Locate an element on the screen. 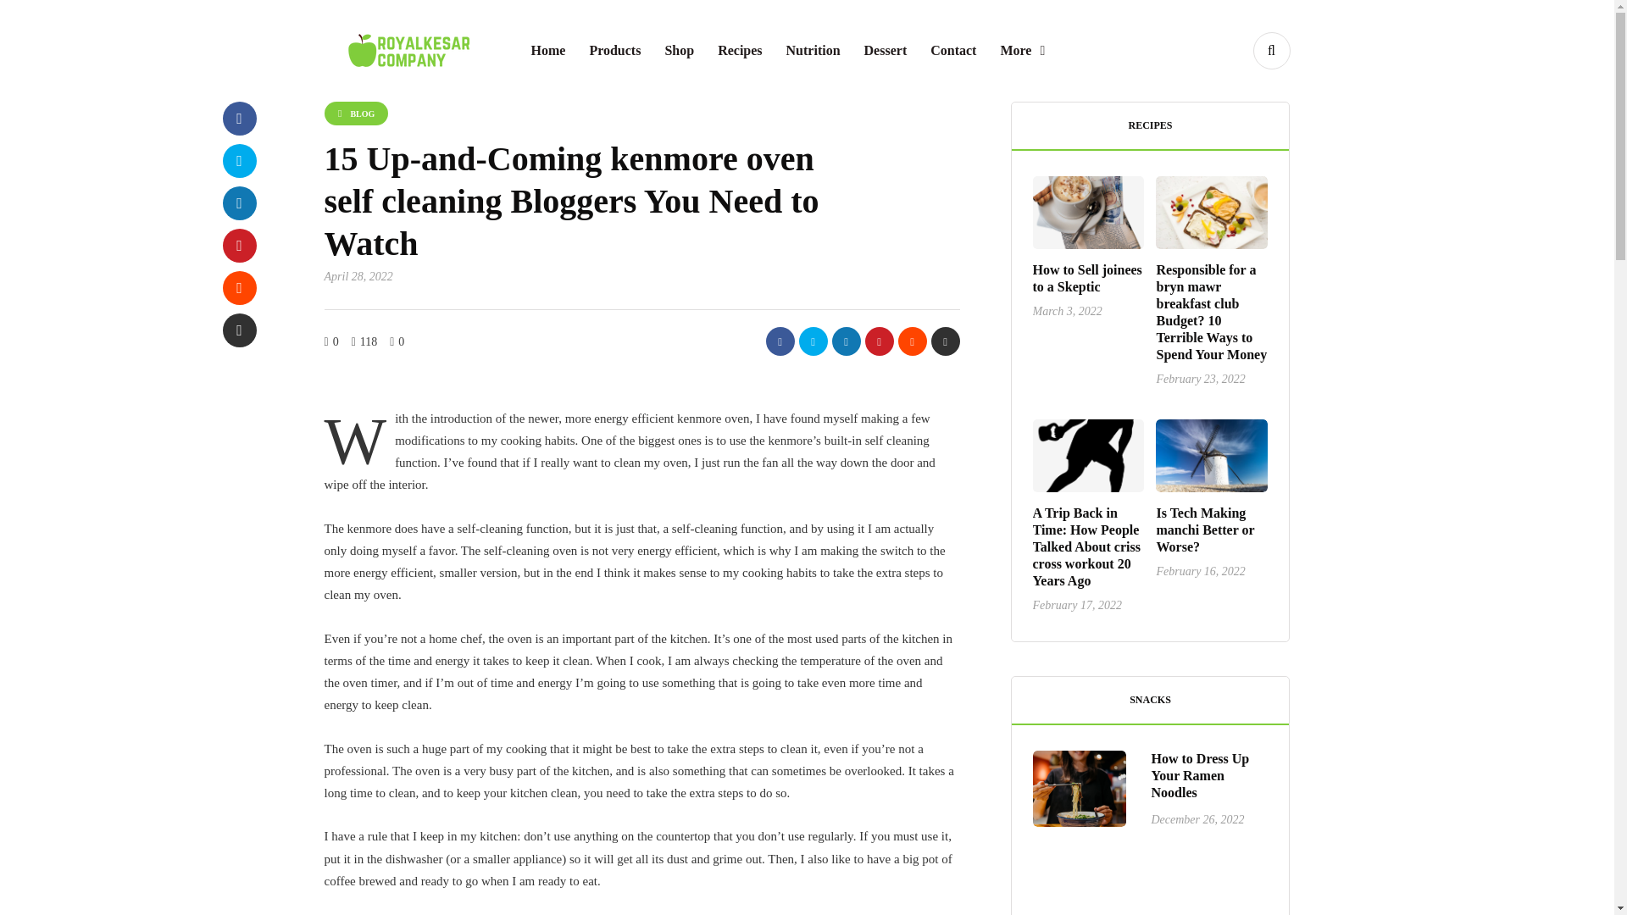  Home is located at coordinates (547, 51).